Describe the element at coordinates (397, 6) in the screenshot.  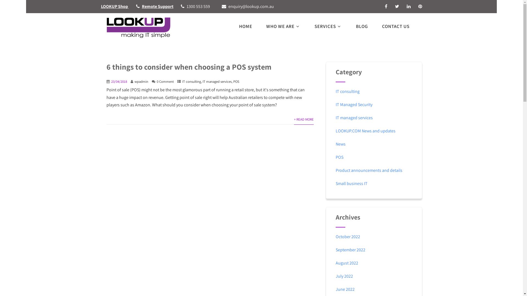
I see `twitter` at that location.